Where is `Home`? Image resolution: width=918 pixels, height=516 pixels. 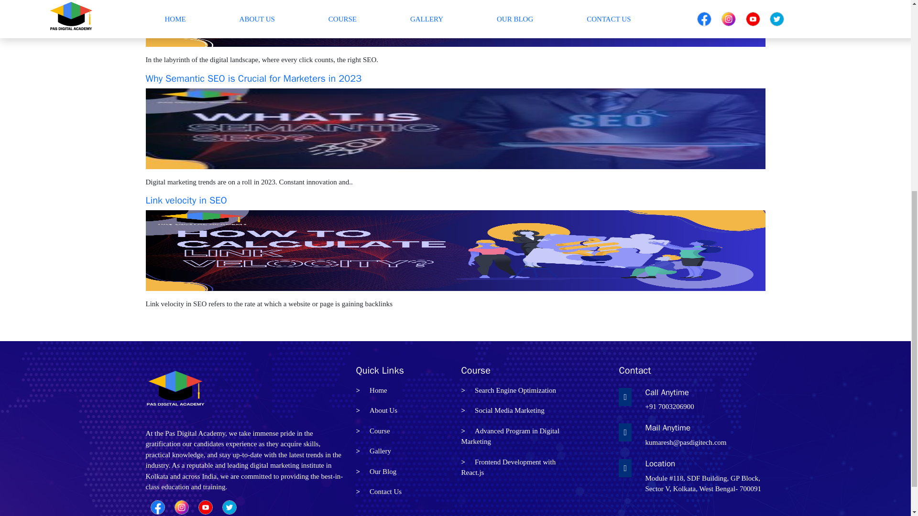 Home is located at coordinates (508, 467).